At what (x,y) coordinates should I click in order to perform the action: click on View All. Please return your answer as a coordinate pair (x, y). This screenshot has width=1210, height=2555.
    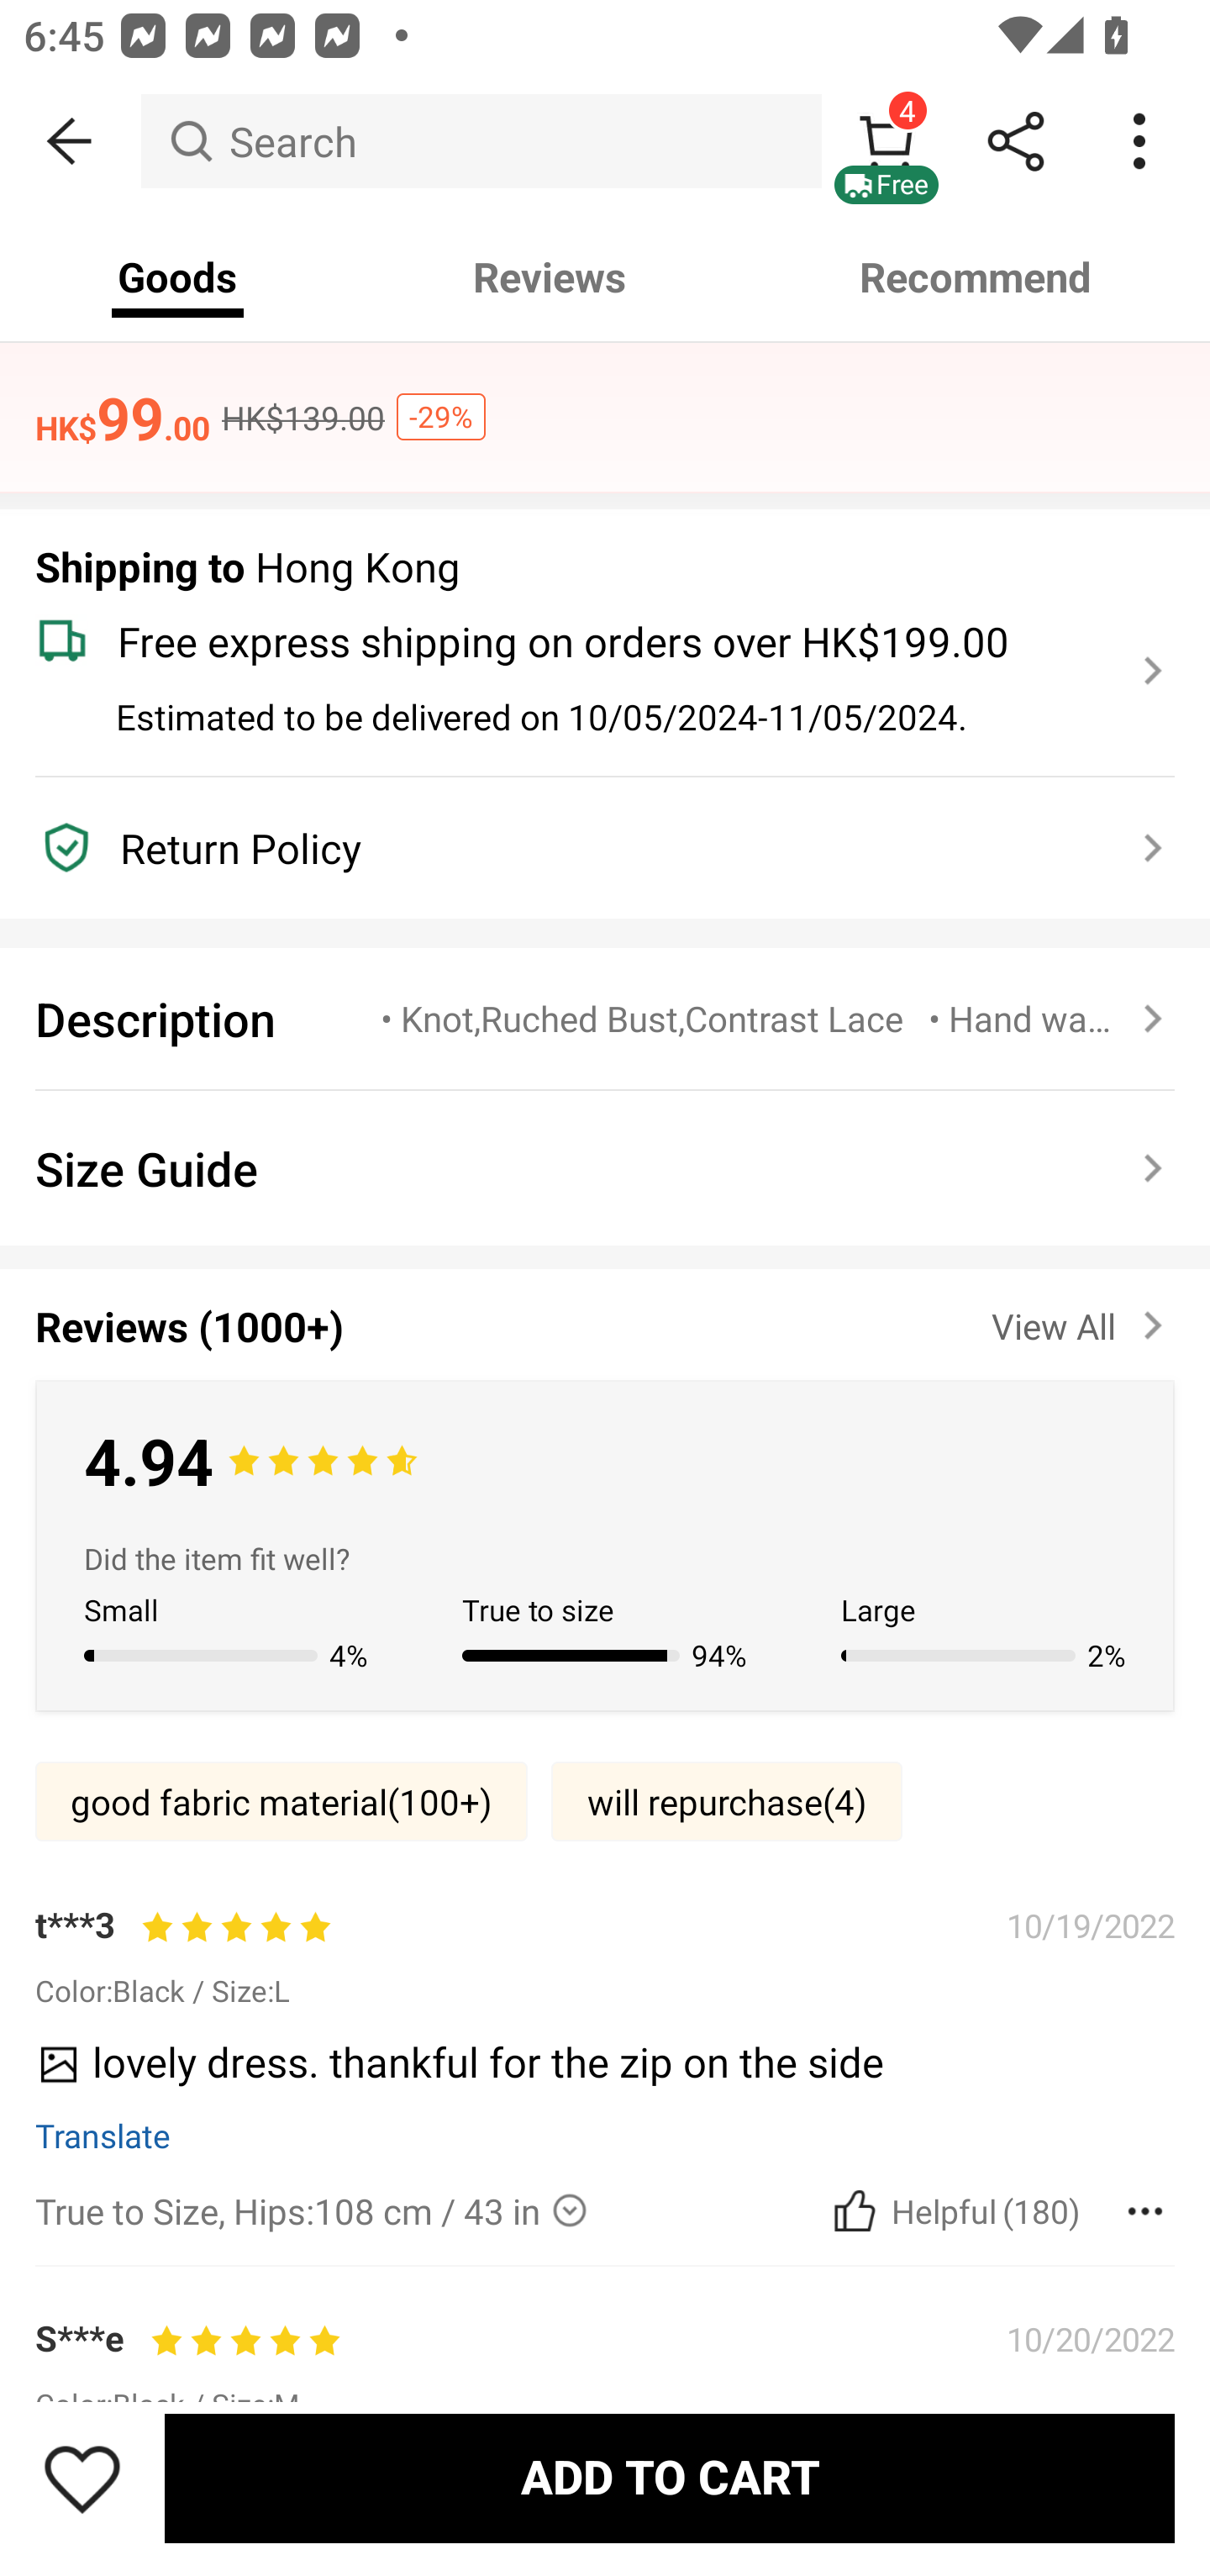
    Looking at the image, I should click on (1082, 1320).